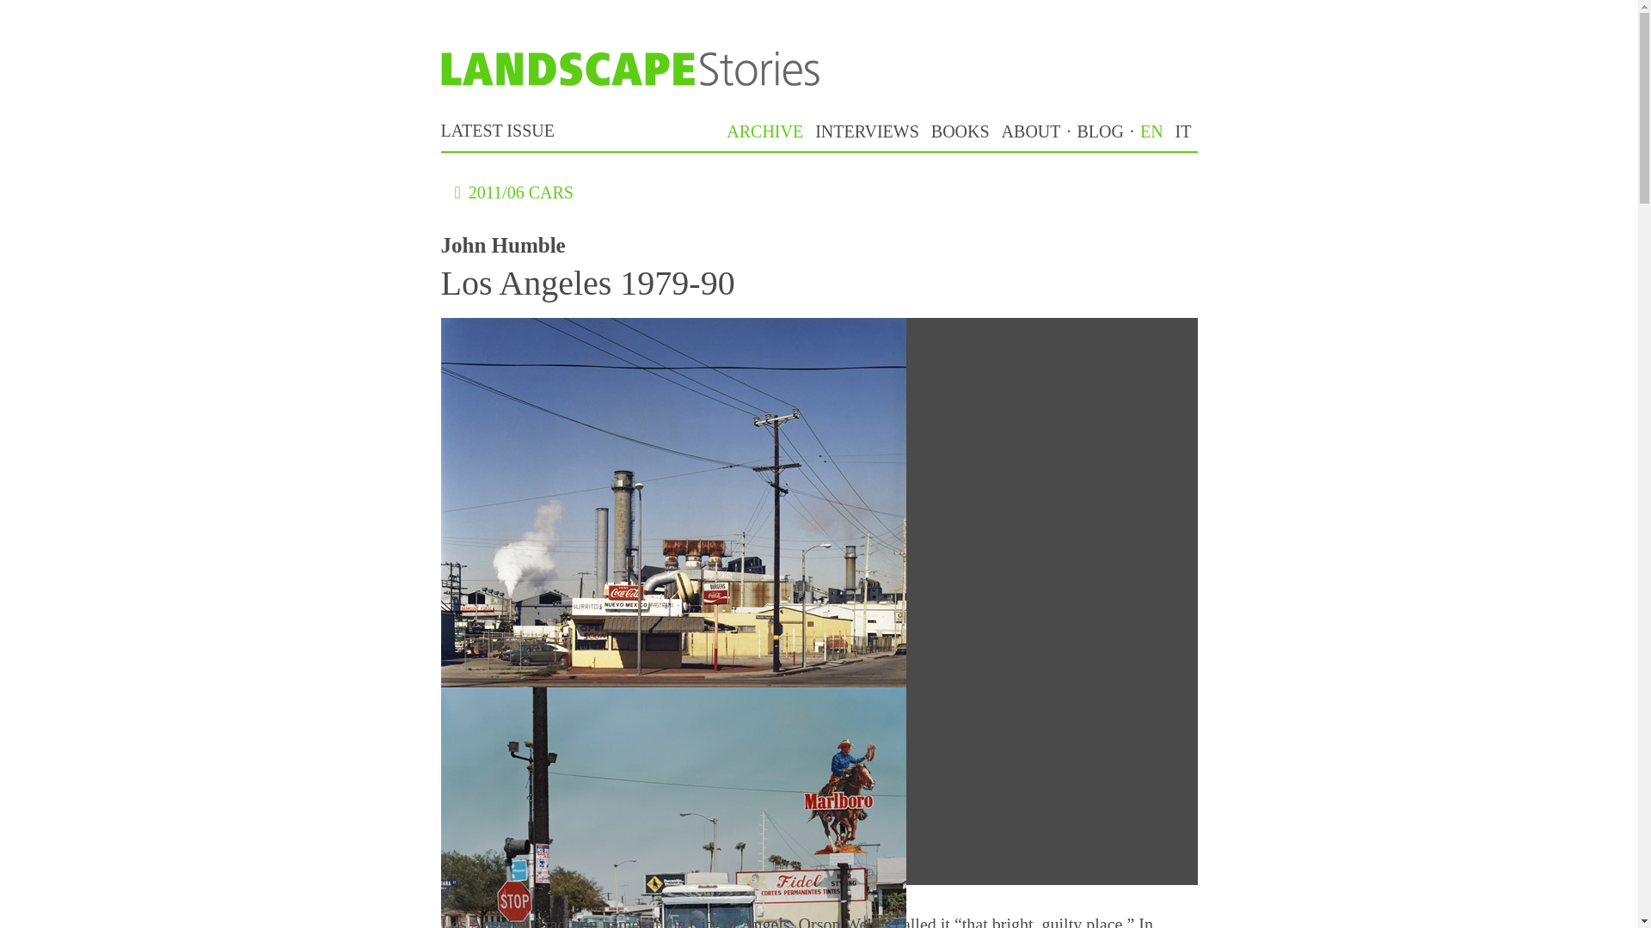 Image resolution: width=1651 pixels, height=928 pixels. Describe the element at coordinates (764, 131) in the screenshot. I see `ARCHIVE` at that location.